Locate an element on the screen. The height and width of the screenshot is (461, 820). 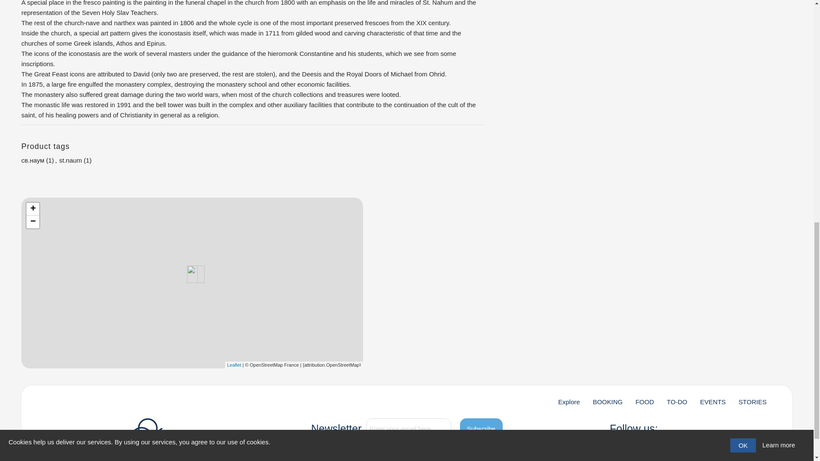
st.naum is located at coordinates (70, 160).